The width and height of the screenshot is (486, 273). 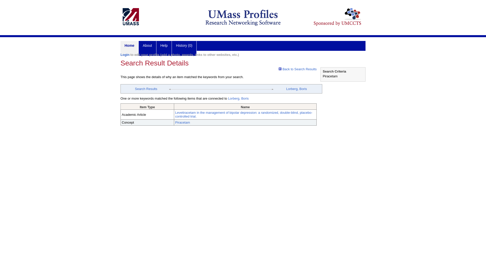 What do you see at coordinates (298, 69) in the screenshot?
I see `Back to Search Results` at bounding box center [298, 69].